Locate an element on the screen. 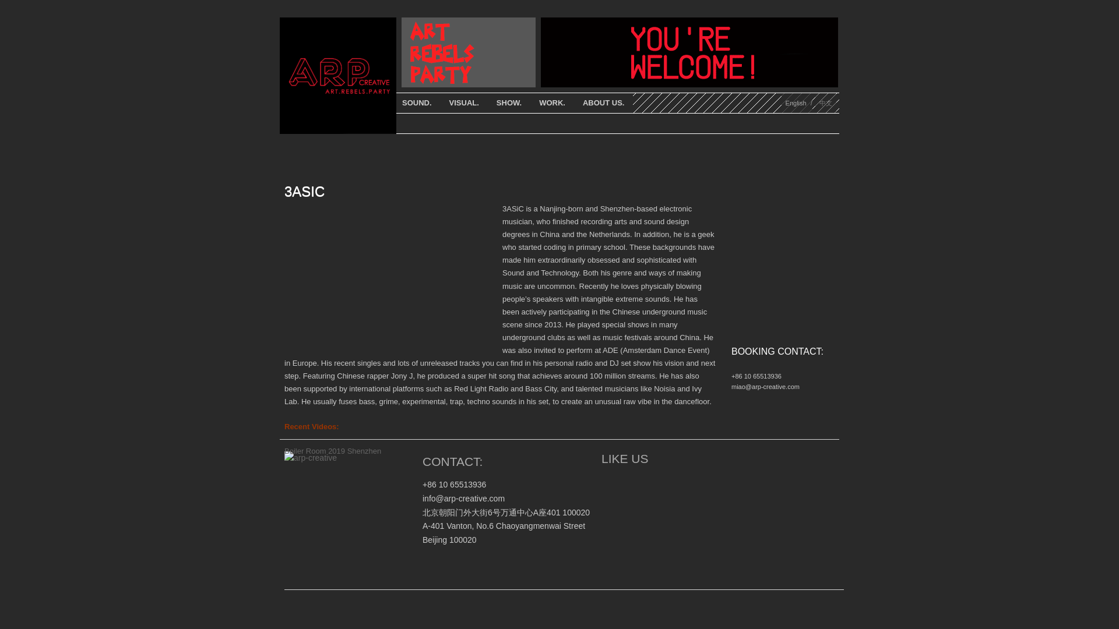 Image resolution: width=1119 pixels, height=629 pixels. SHOW. is located at coordinates (509, 103).